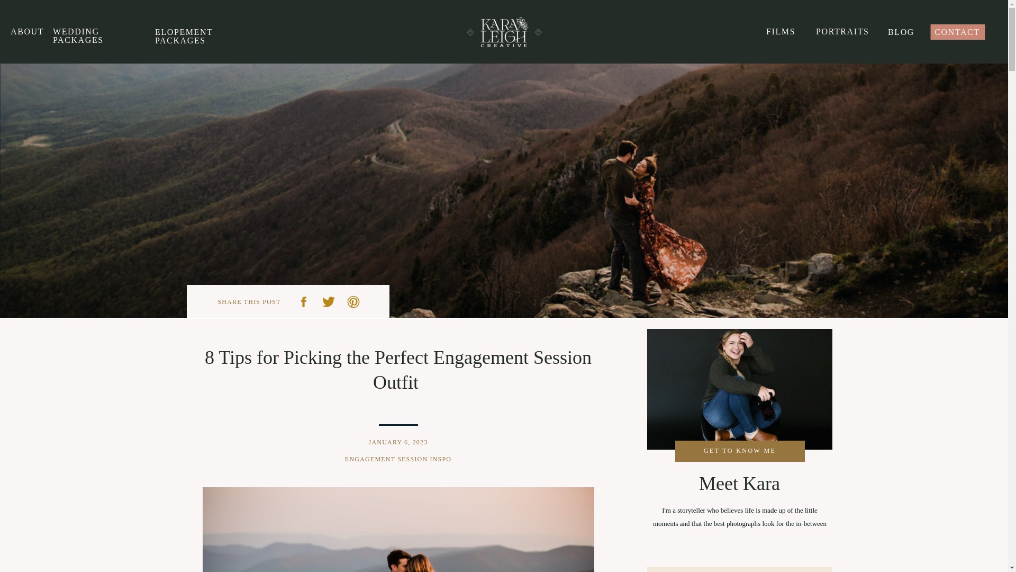 The height and width of the screenshot is (572, 1016). I want to click on ELOPEMENT PACKAGES, so click(202, 32).